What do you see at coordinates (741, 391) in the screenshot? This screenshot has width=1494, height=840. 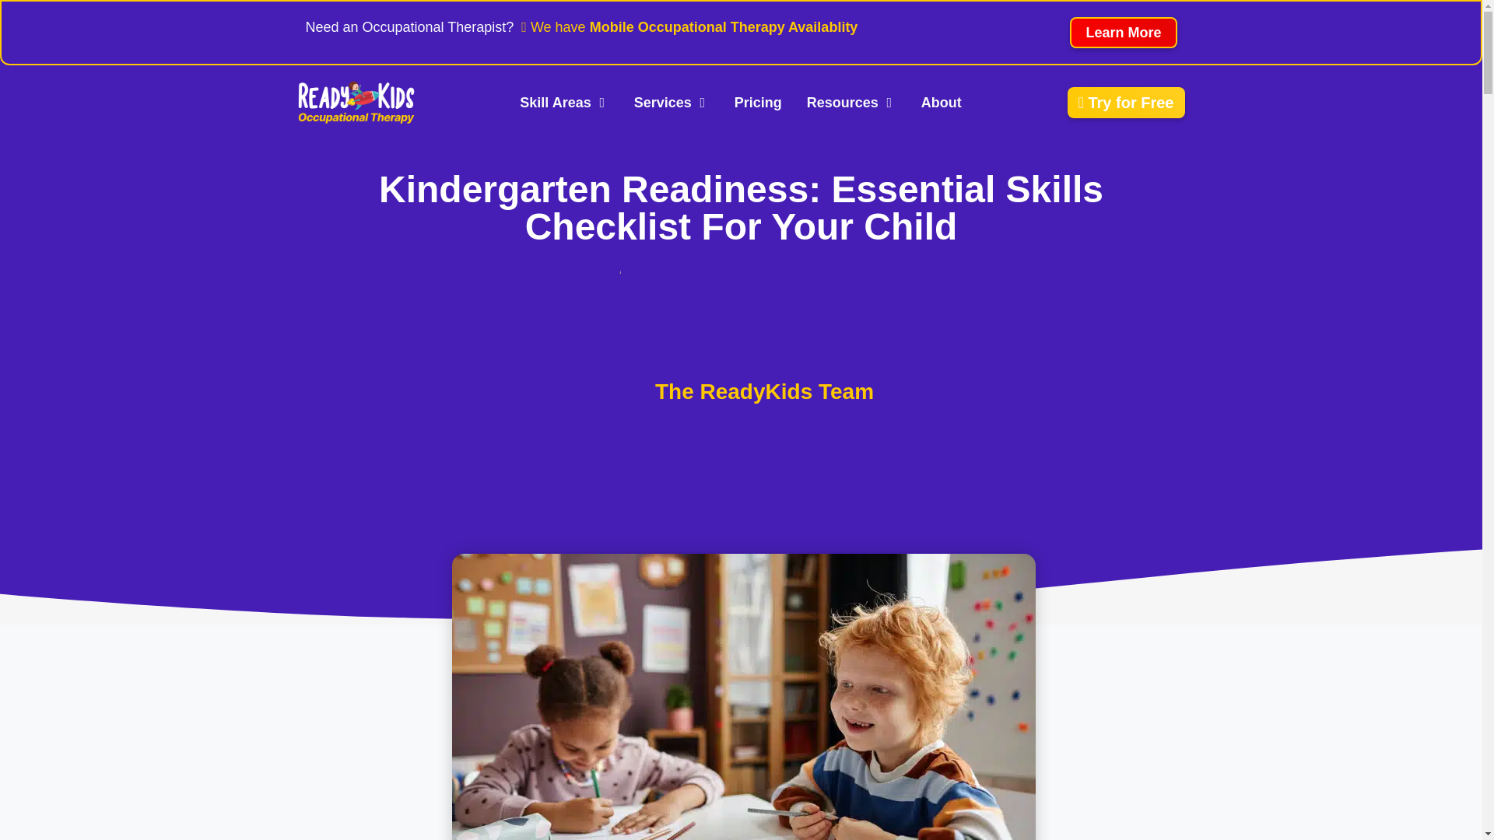 I see `The ReadyKids Team` at bounding box center [741, 391].